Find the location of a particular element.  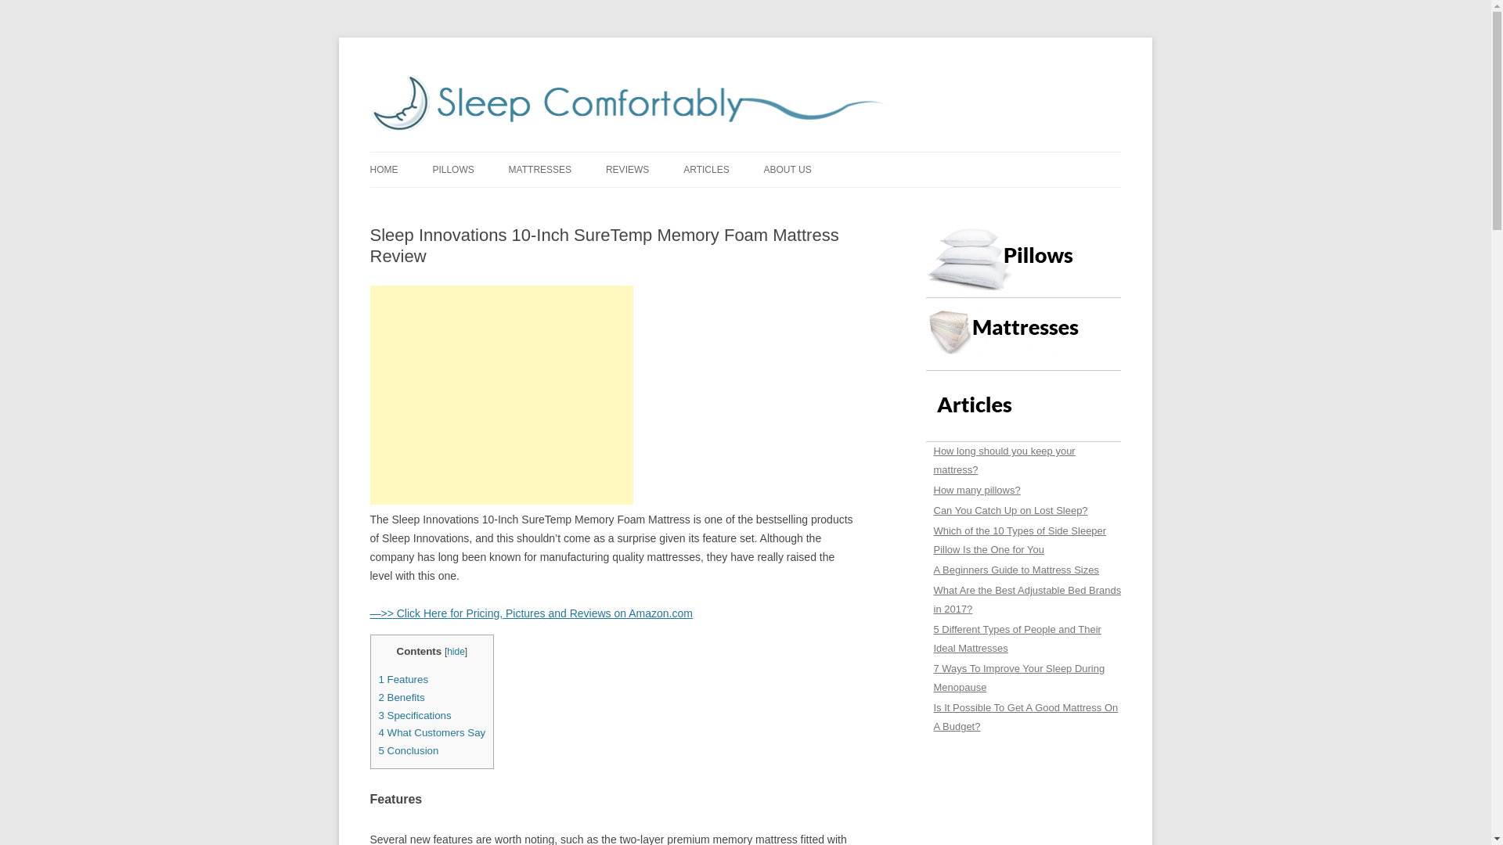

REVIEWS is located at coordinates (627, 169).